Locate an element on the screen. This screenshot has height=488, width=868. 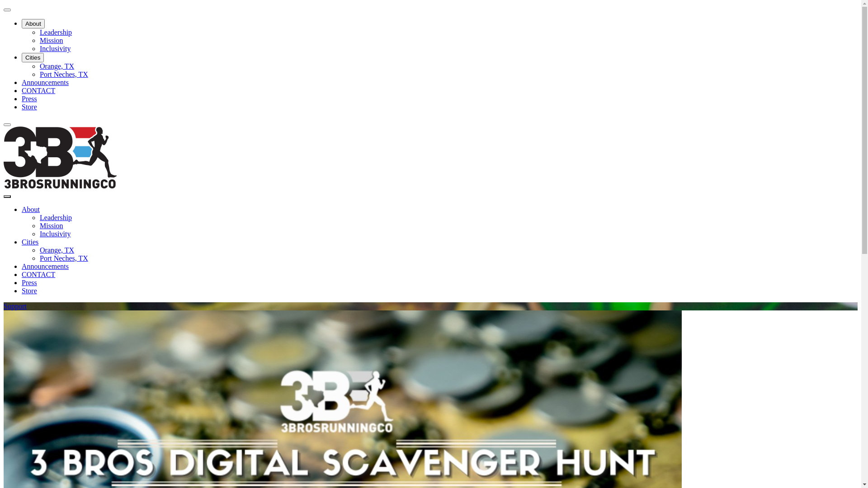
Inclusivity is located at coordinates (55, 234).